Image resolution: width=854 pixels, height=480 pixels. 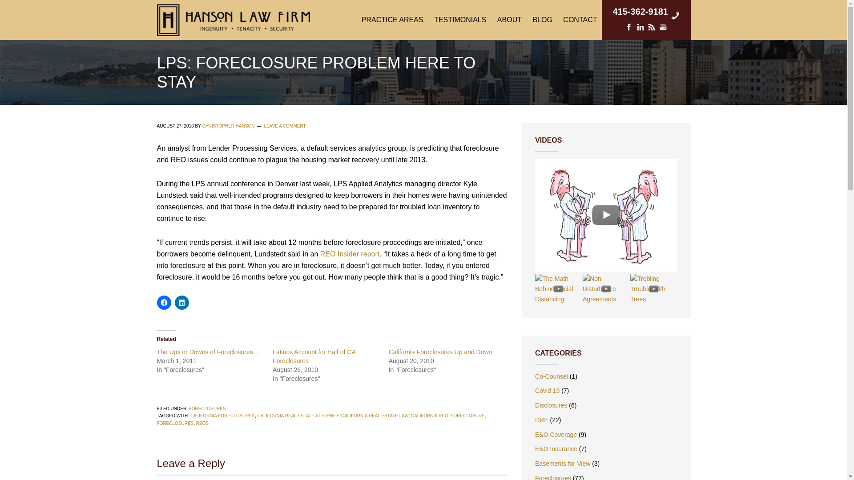 I want to click on PRACTICE AREAS, so click(x=392, y=20).